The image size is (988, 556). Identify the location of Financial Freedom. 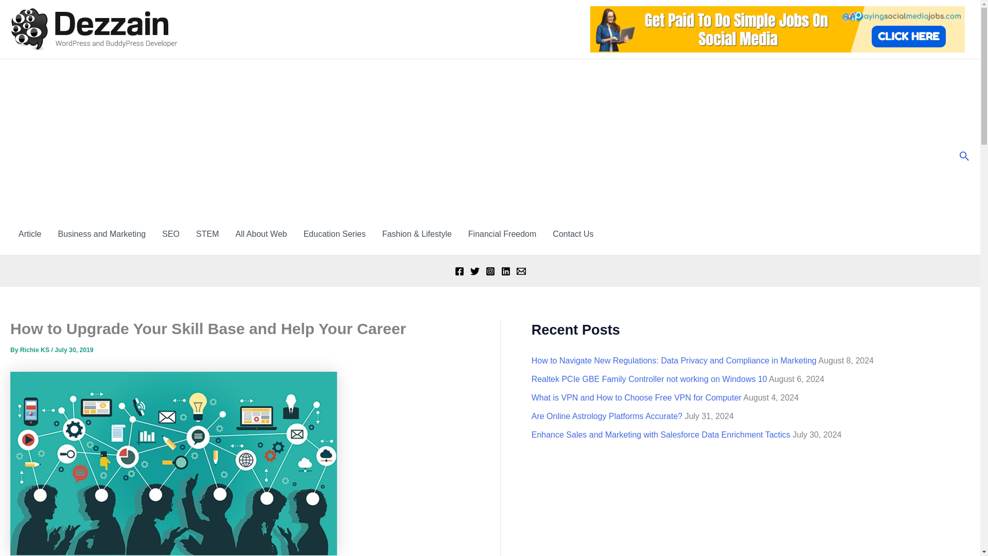
(502, 234).